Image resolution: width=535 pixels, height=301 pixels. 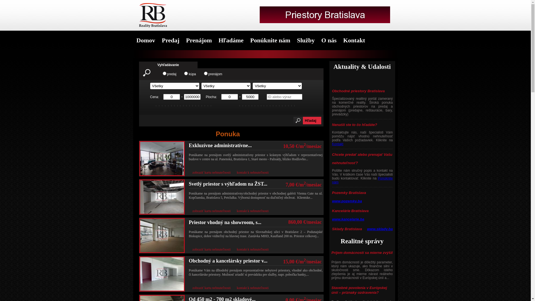 I want to click on Kontakt, so click(x=354, y=40).